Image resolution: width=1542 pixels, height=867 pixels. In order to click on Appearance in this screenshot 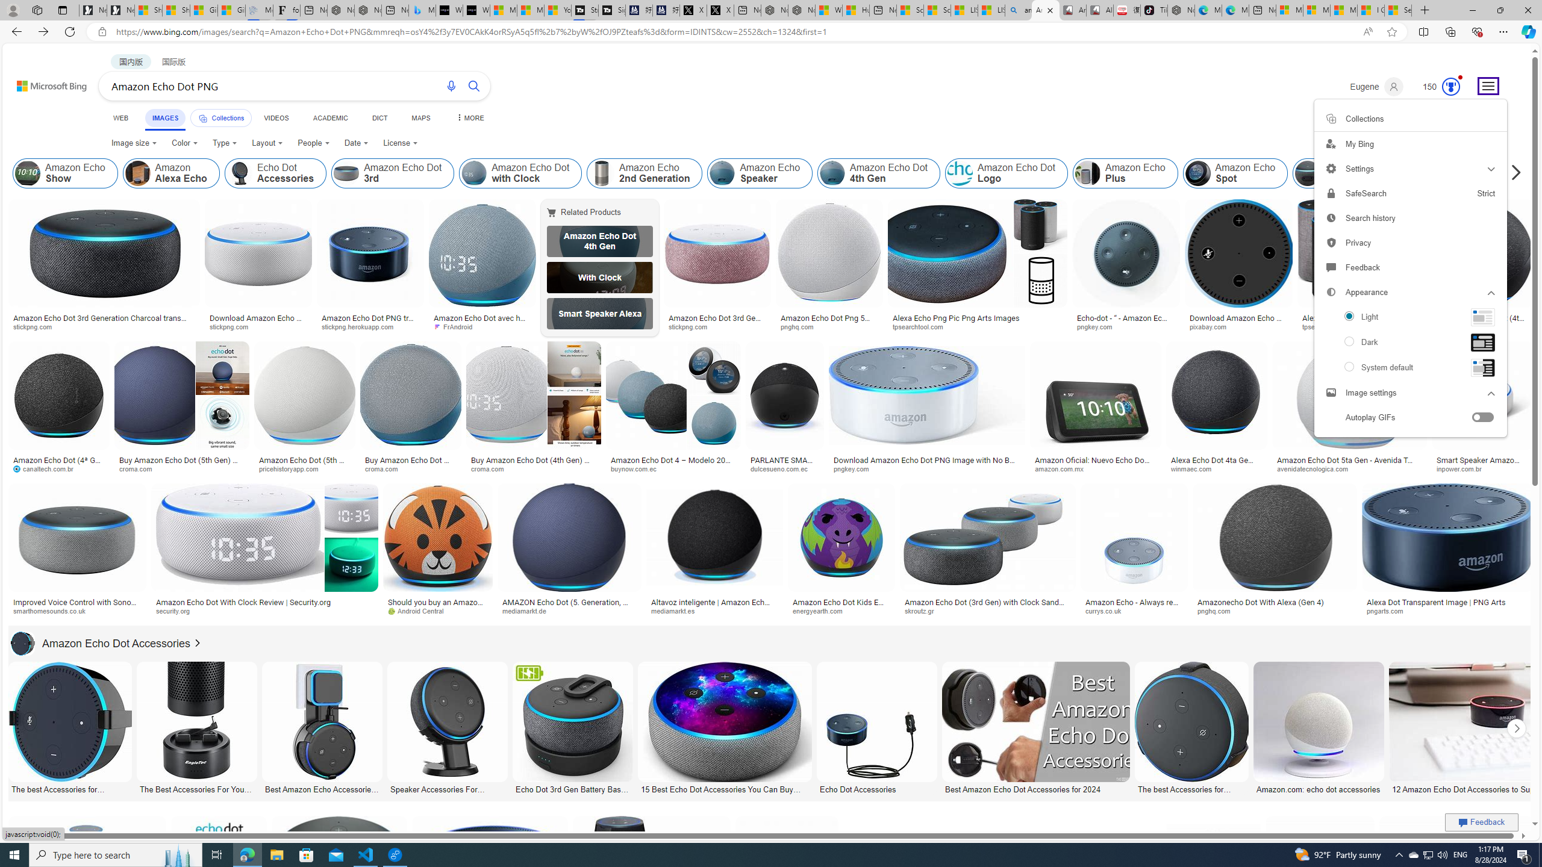, I will do `click(1410, 292)`.